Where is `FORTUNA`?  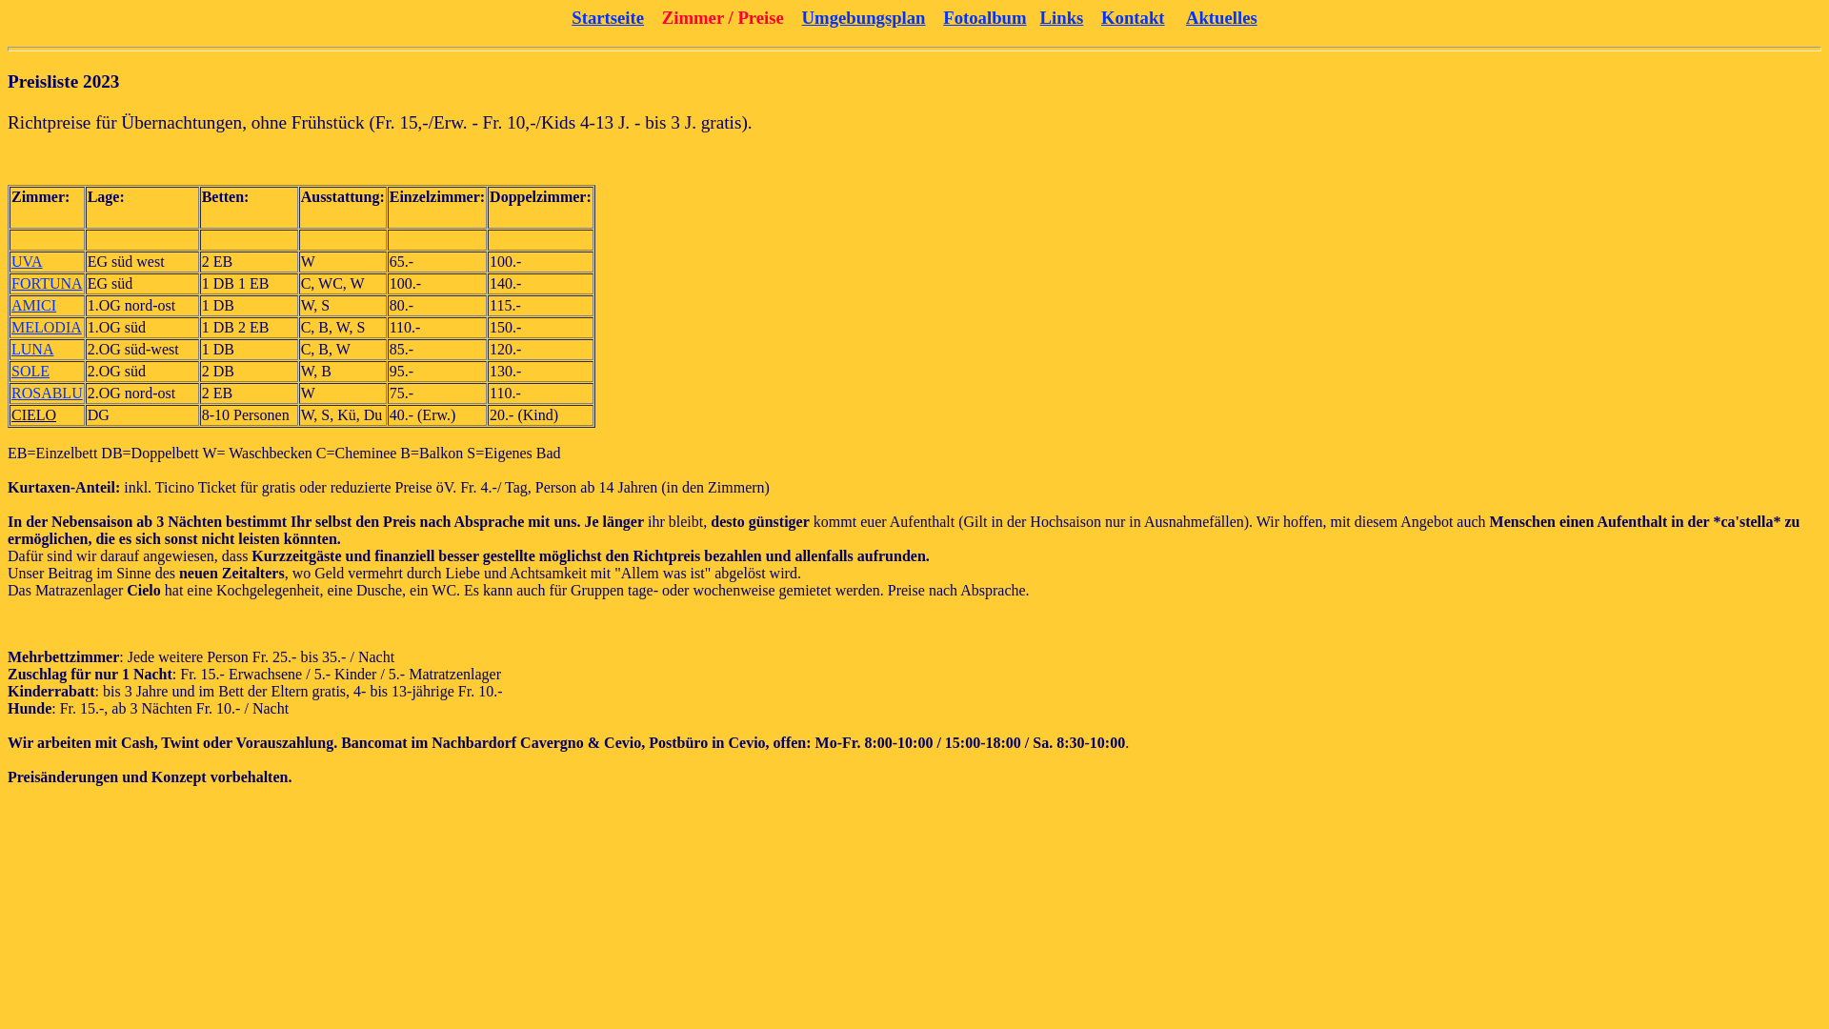 FORTUNA is located at coordinates (48, 284).